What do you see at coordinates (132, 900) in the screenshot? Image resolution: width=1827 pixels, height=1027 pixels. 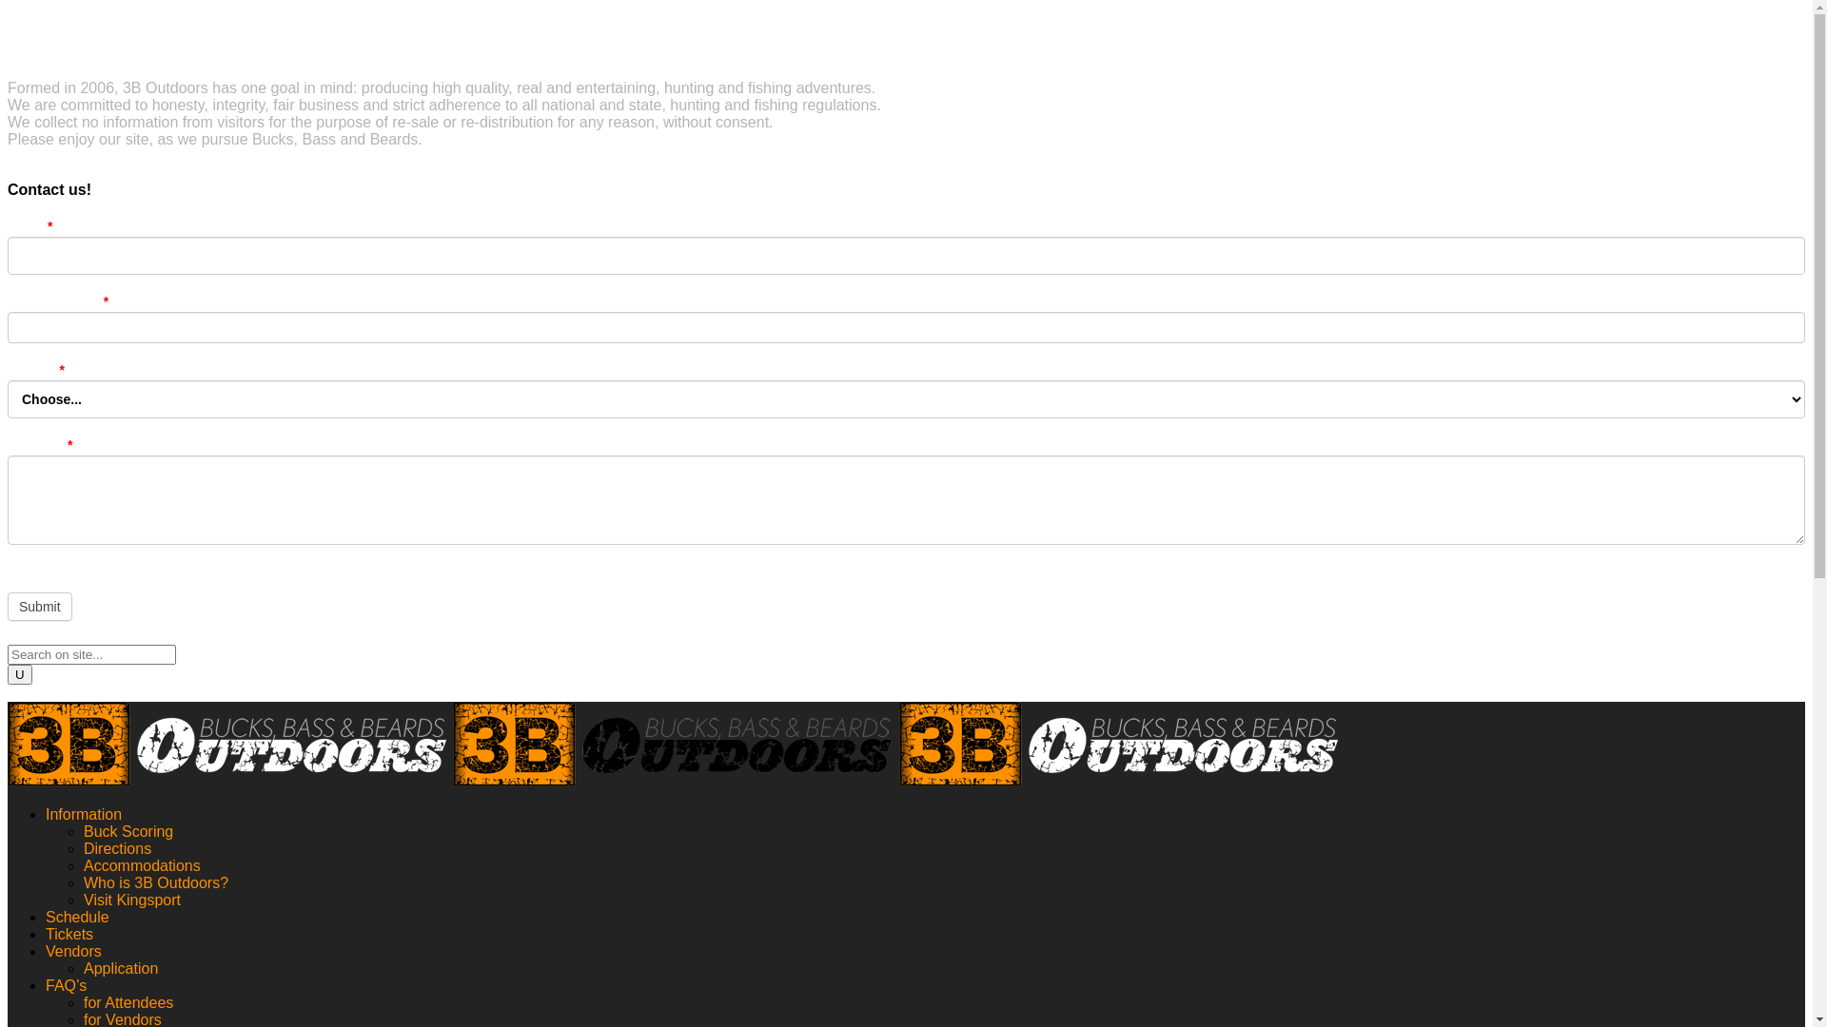 I see `Visit Kingsport` at bounding box center [132, 900].